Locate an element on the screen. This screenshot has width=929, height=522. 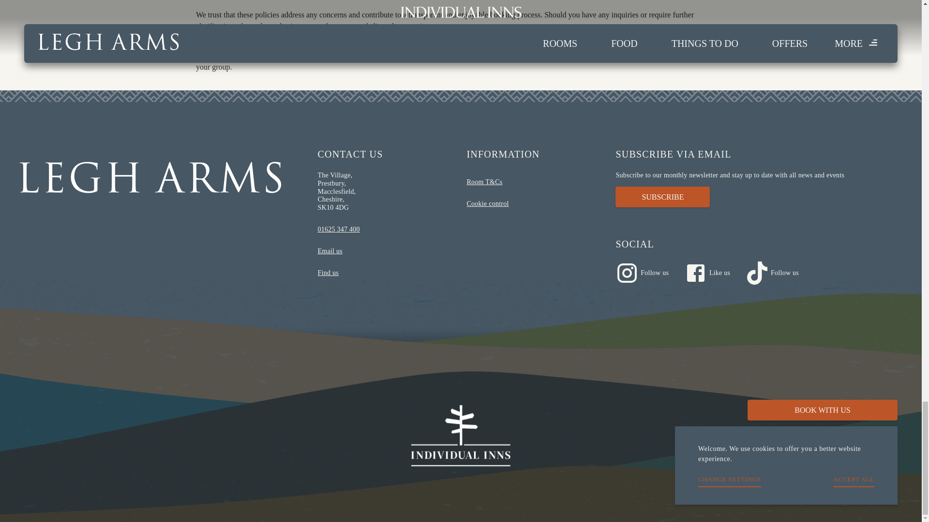
Follow us is located at coordinates (649, 273).